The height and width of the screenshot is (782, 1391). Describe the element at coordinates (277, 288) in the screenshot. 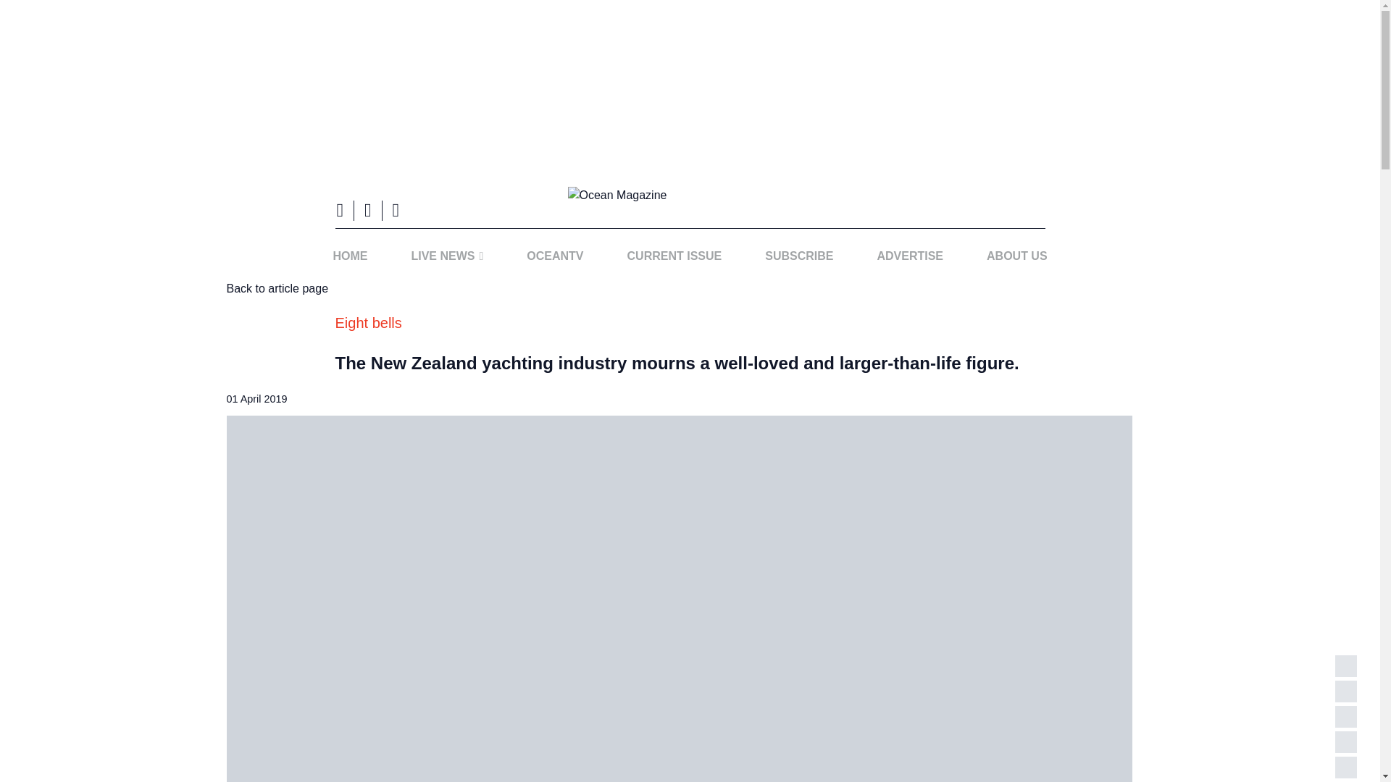

I see `Back to article page` at that location.